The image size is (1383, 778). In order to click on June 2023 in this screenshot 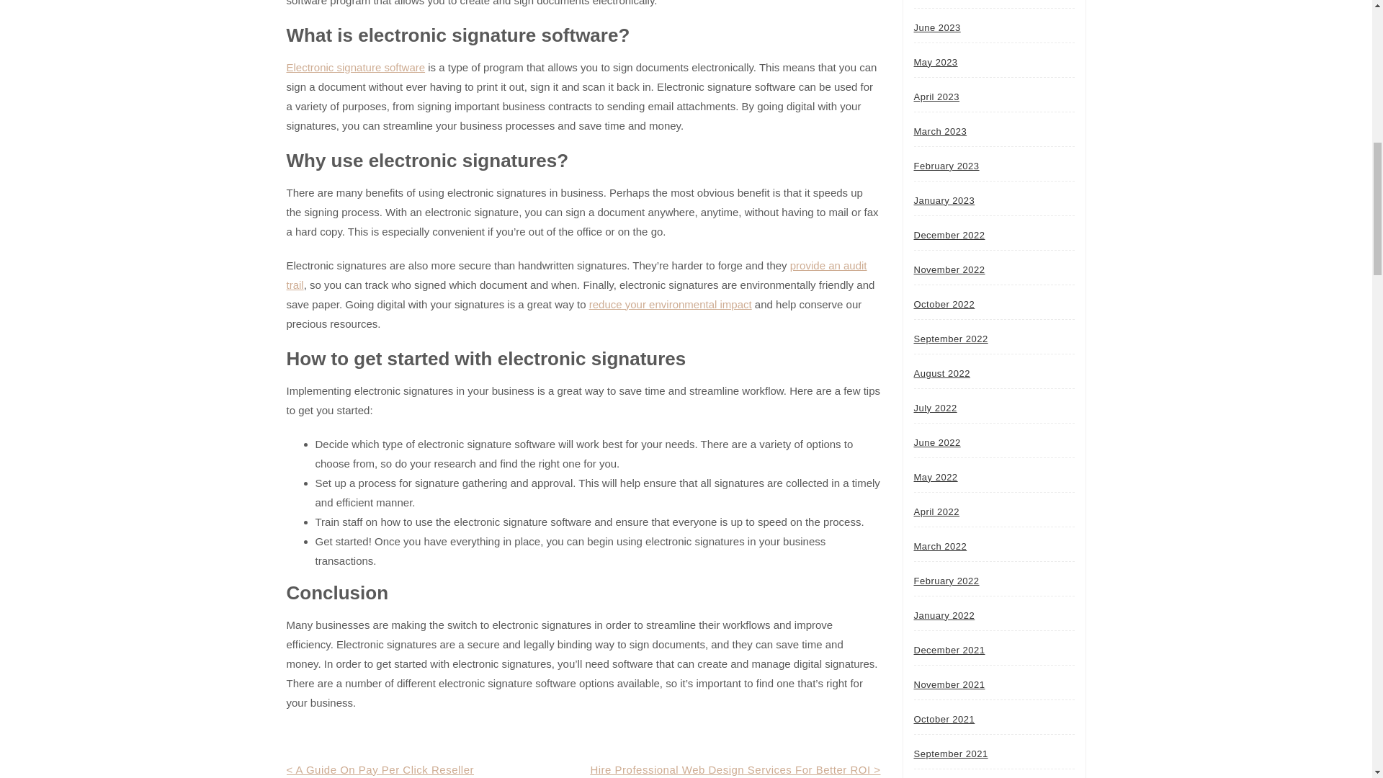, I will do `click(936, 27)`.